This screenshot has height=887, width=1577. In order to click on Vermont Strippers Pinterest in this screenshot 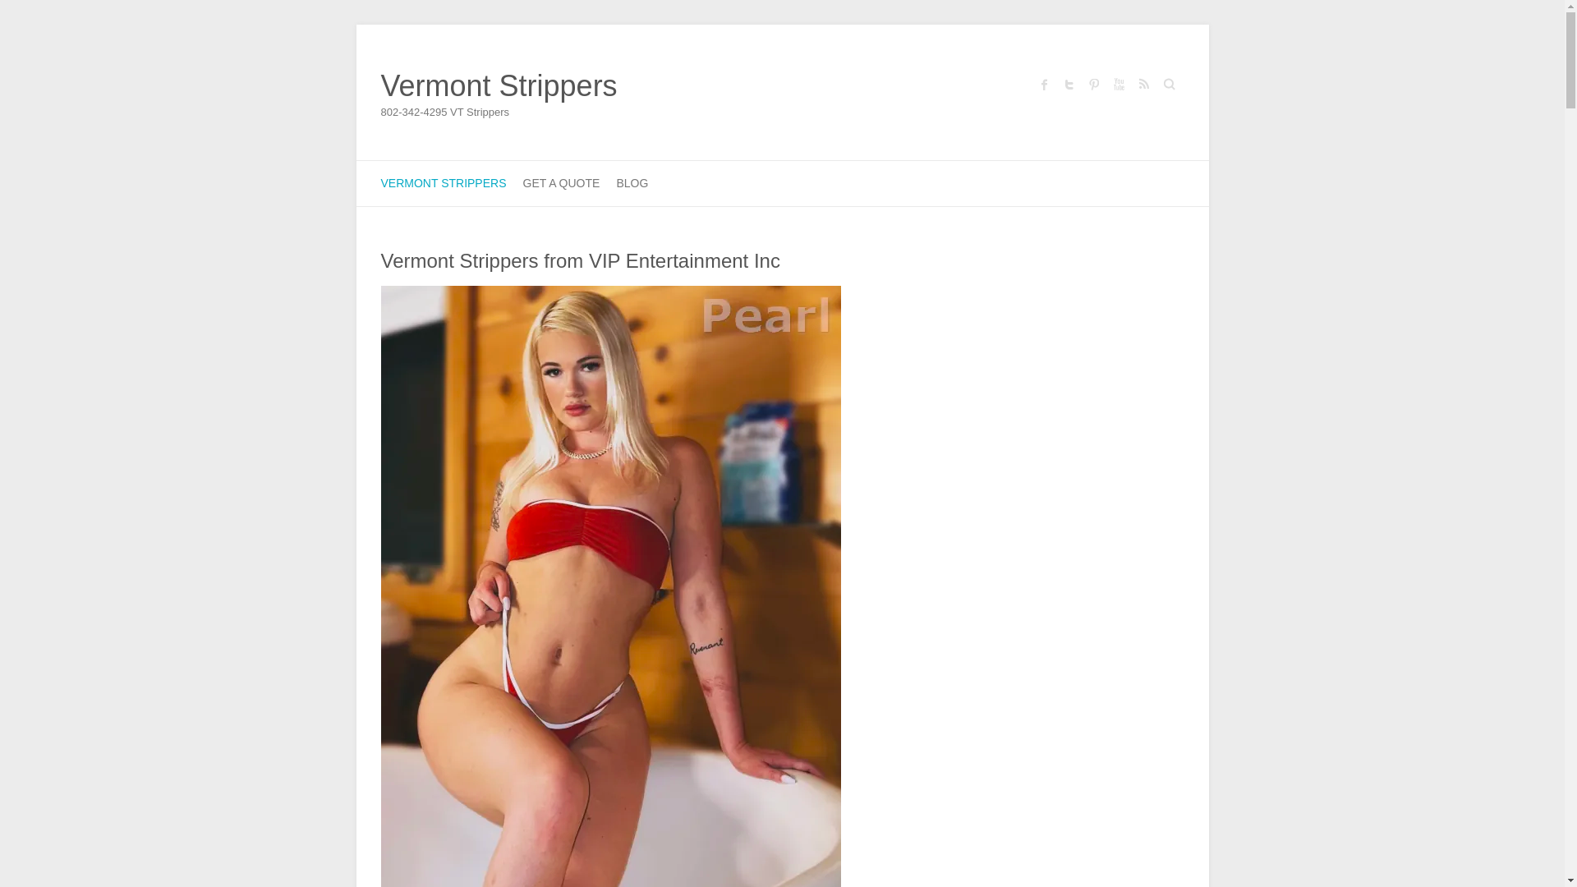, I will do `click(1092, 84)`.